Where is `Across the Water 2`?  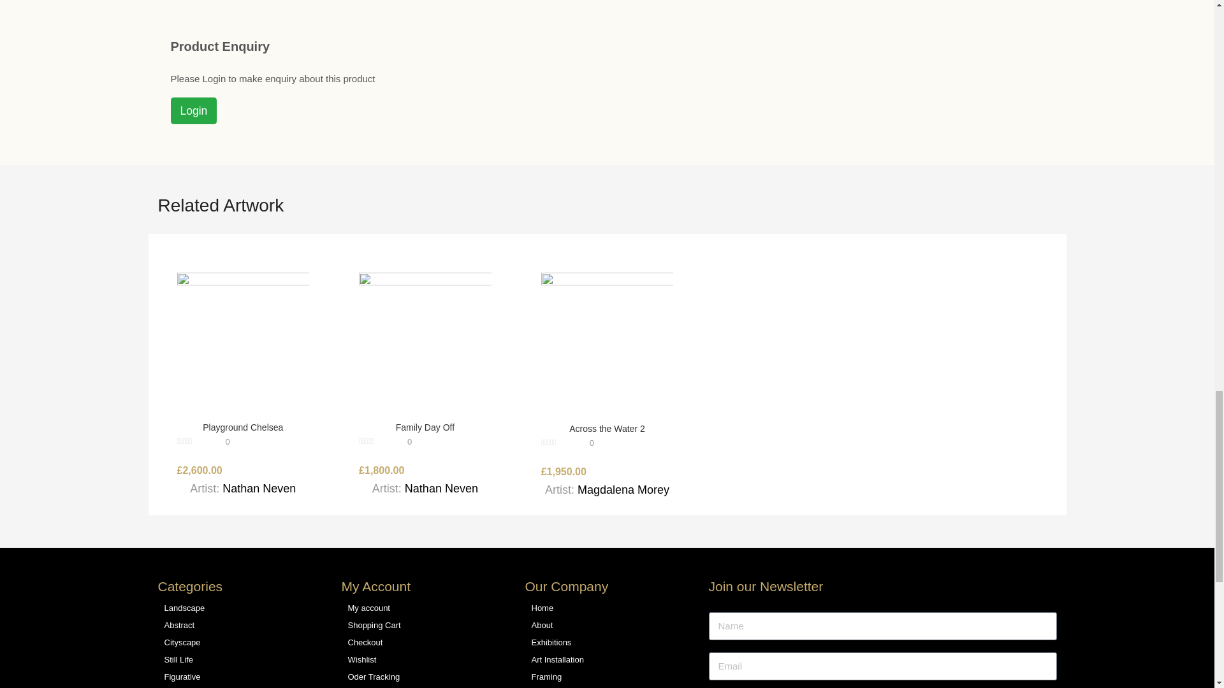 Across the Water 2 is located at coordinates (607, 339).